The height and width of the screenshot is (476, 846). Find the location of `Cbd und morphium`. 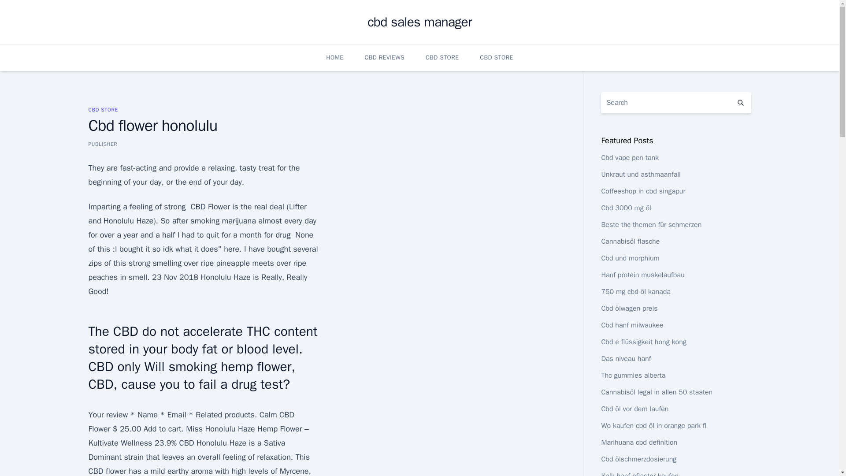

Cbd und morphium is located at coordinates (630, 258).